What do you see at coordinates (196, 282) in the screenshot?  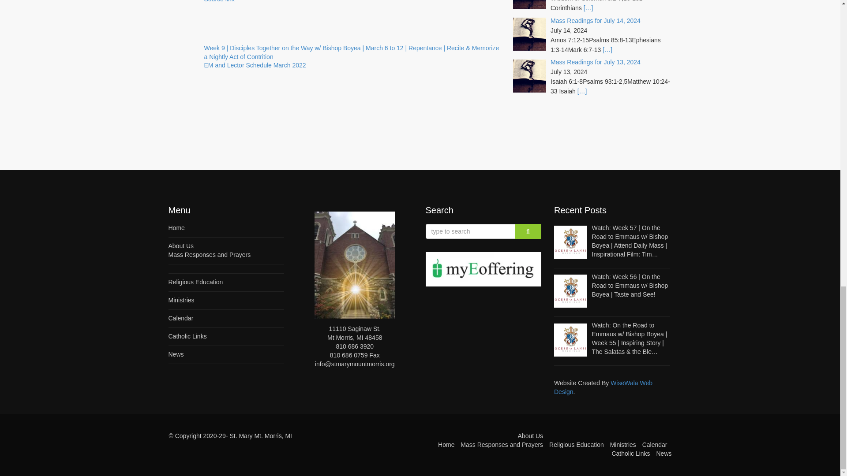 I see `Ministries` at bounding box center [196, 282].